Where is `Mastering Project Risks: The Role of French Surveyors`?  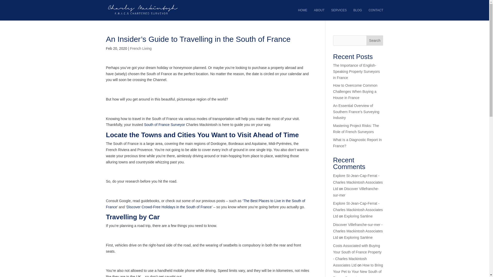 Mastering Project Risks: The Role of French Surveyors is located at coordinates (356, 128).